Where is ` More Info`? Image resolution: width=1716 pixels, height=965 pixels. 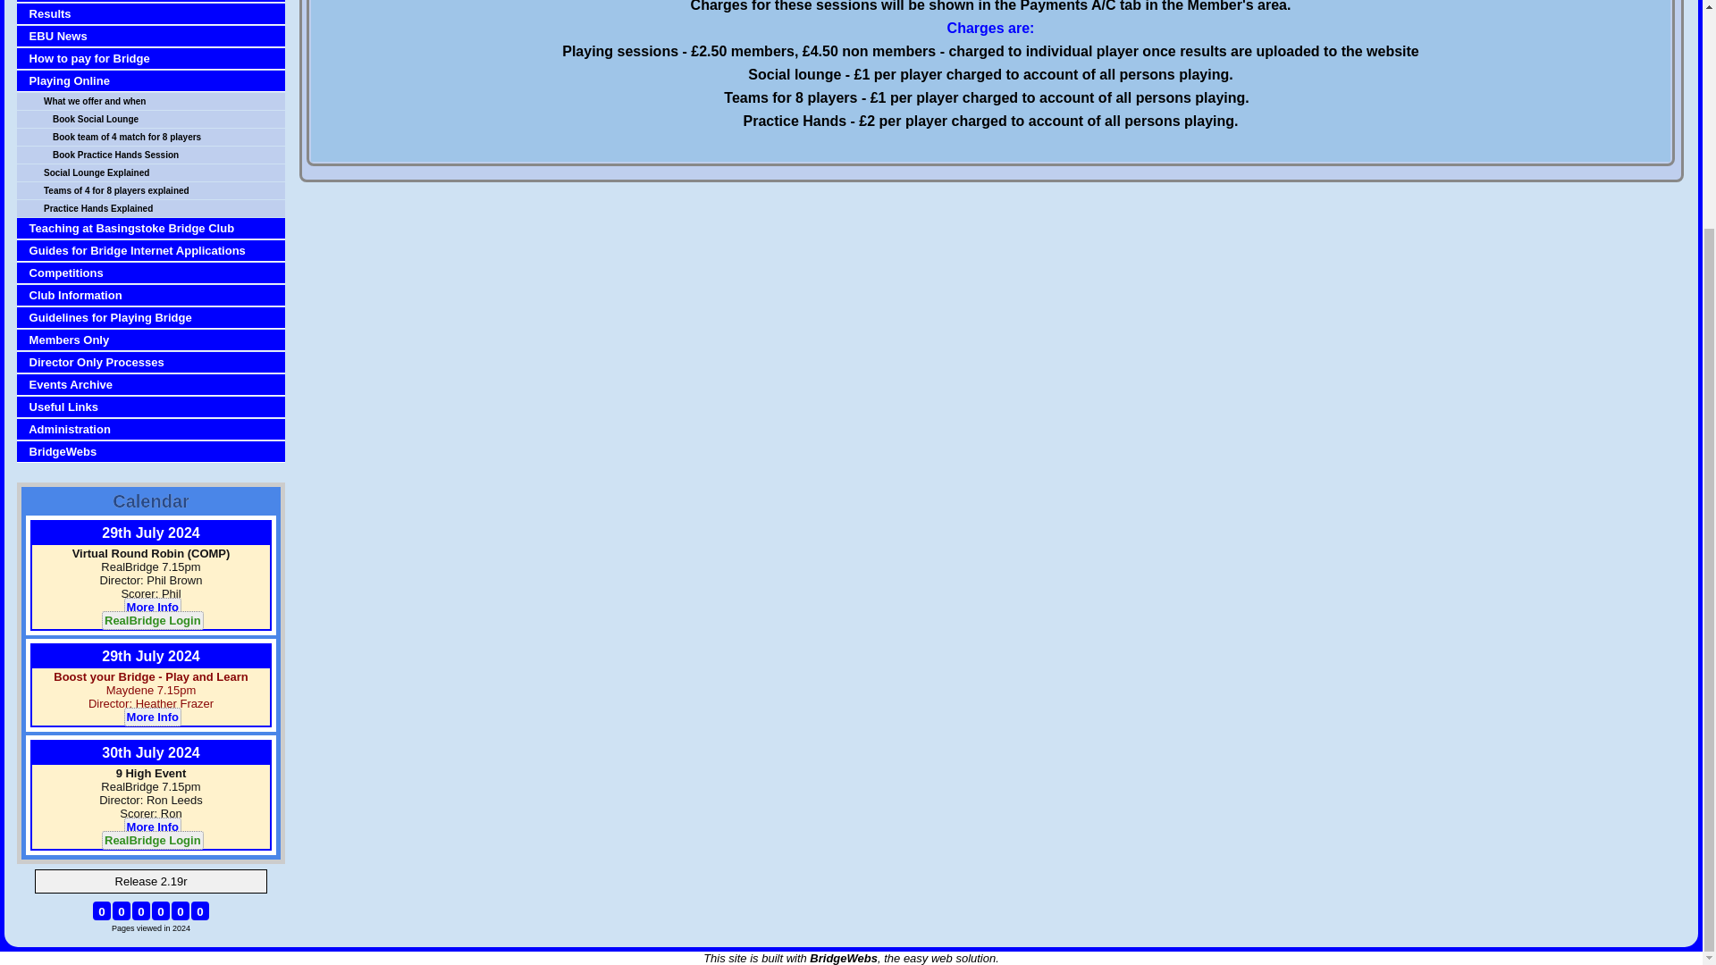  More Info is located at coordinates (150, 717).